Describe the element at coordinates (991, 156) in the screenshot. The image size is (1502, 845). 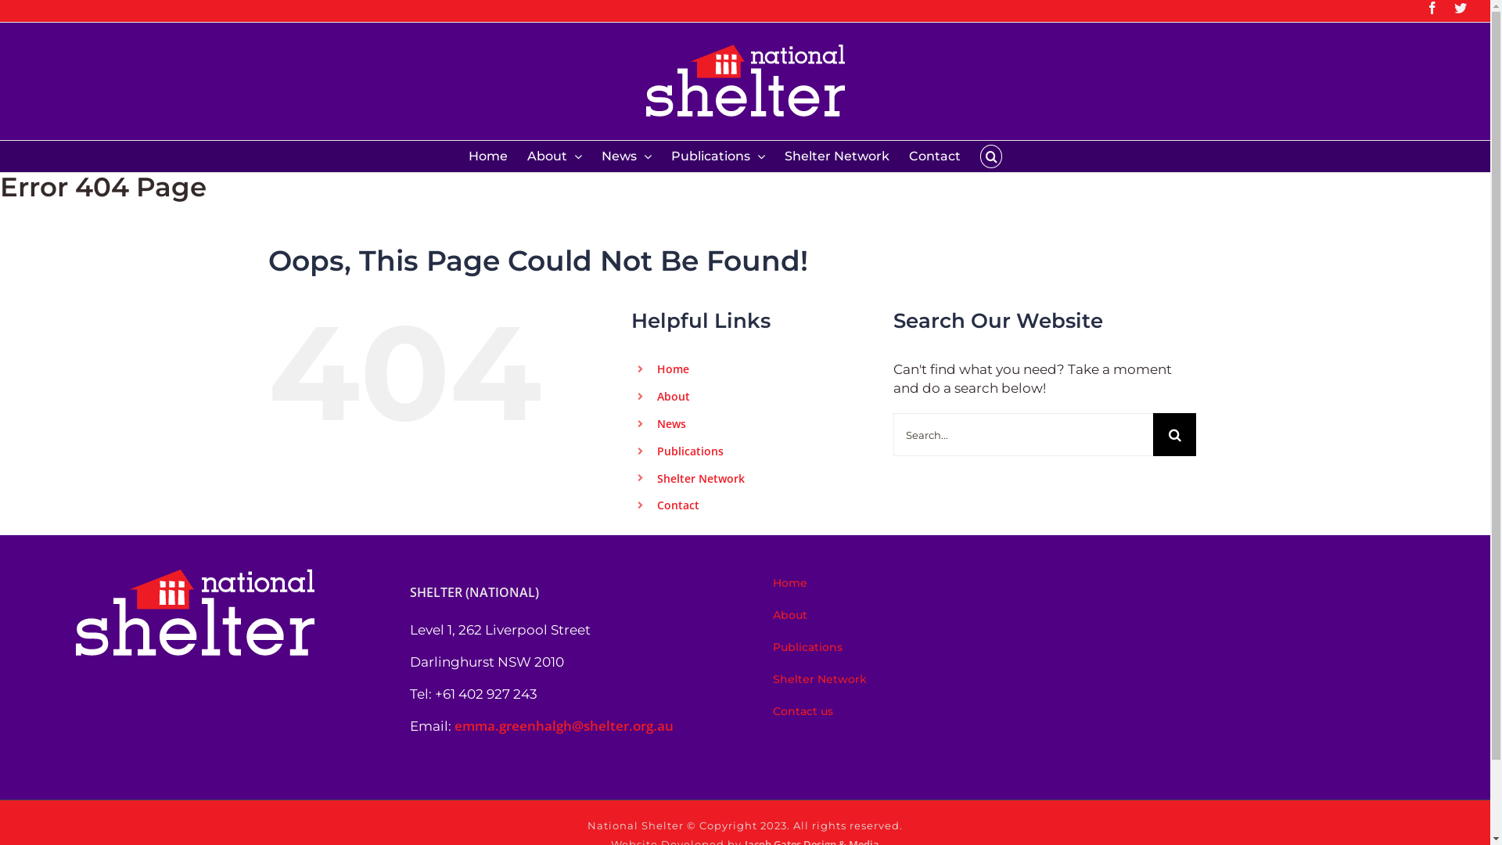
I see `Search` at that location.